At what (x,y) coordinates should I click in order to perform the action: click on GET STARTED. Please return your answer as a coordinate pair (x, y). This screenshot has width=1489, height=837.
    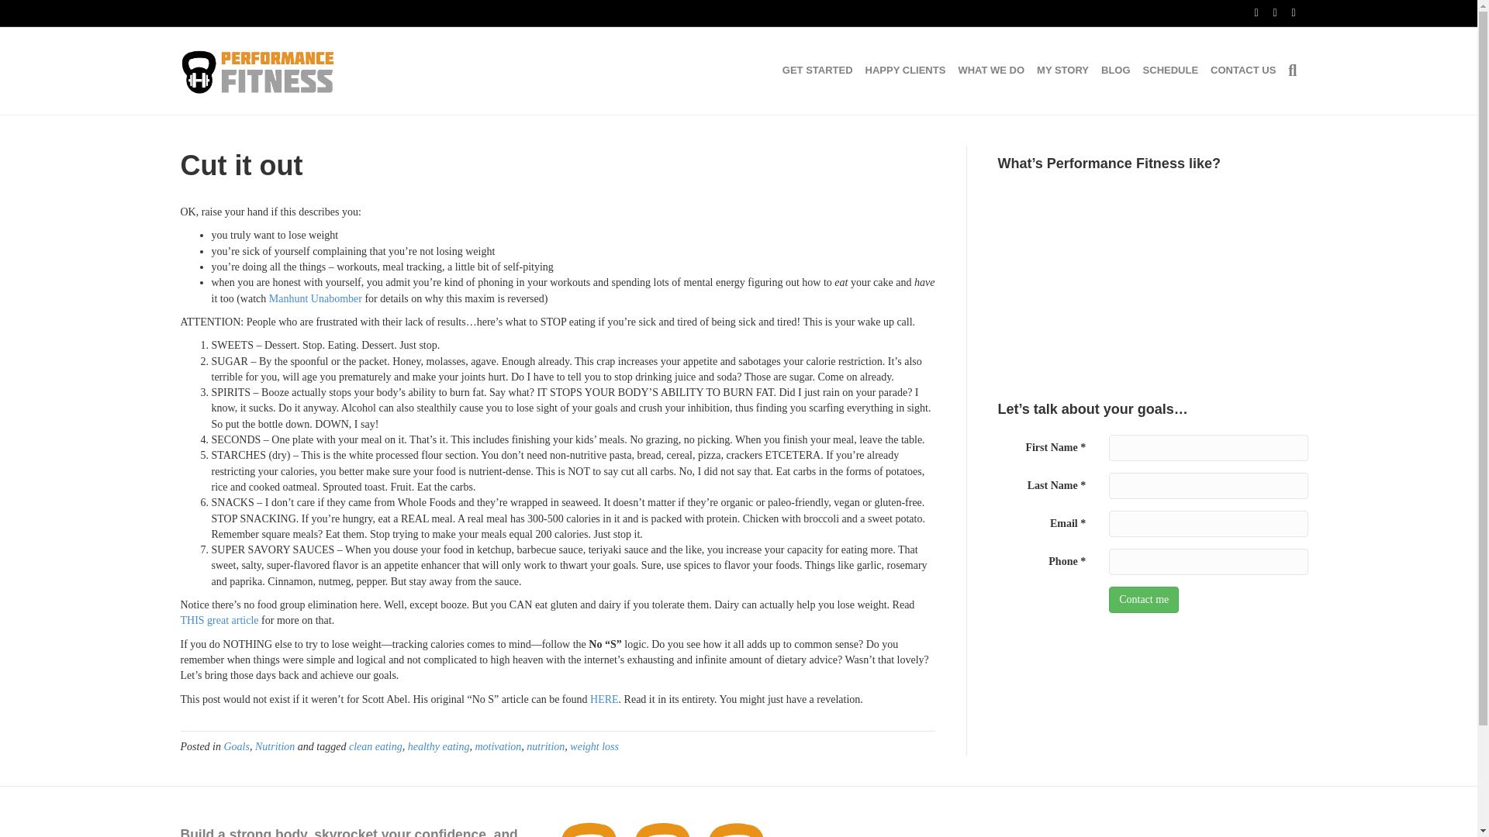
    Looking at the image, I should click on (817, 70).